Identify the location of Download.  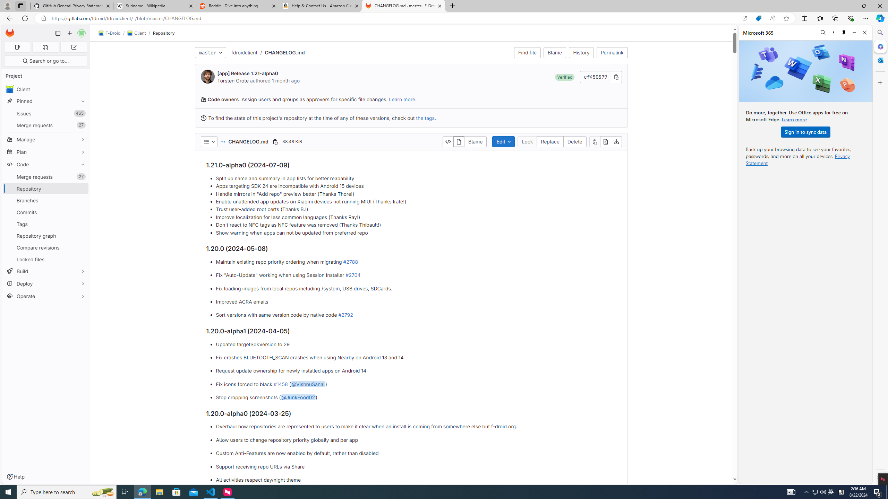
(616, 141).